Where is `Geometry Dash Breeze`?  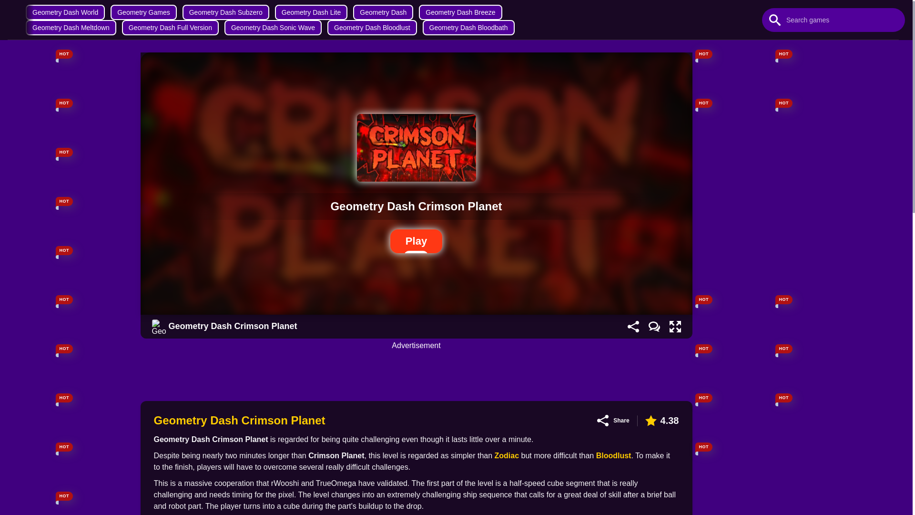 Geometry Dash Breeze is located at coordinates (460, 12).